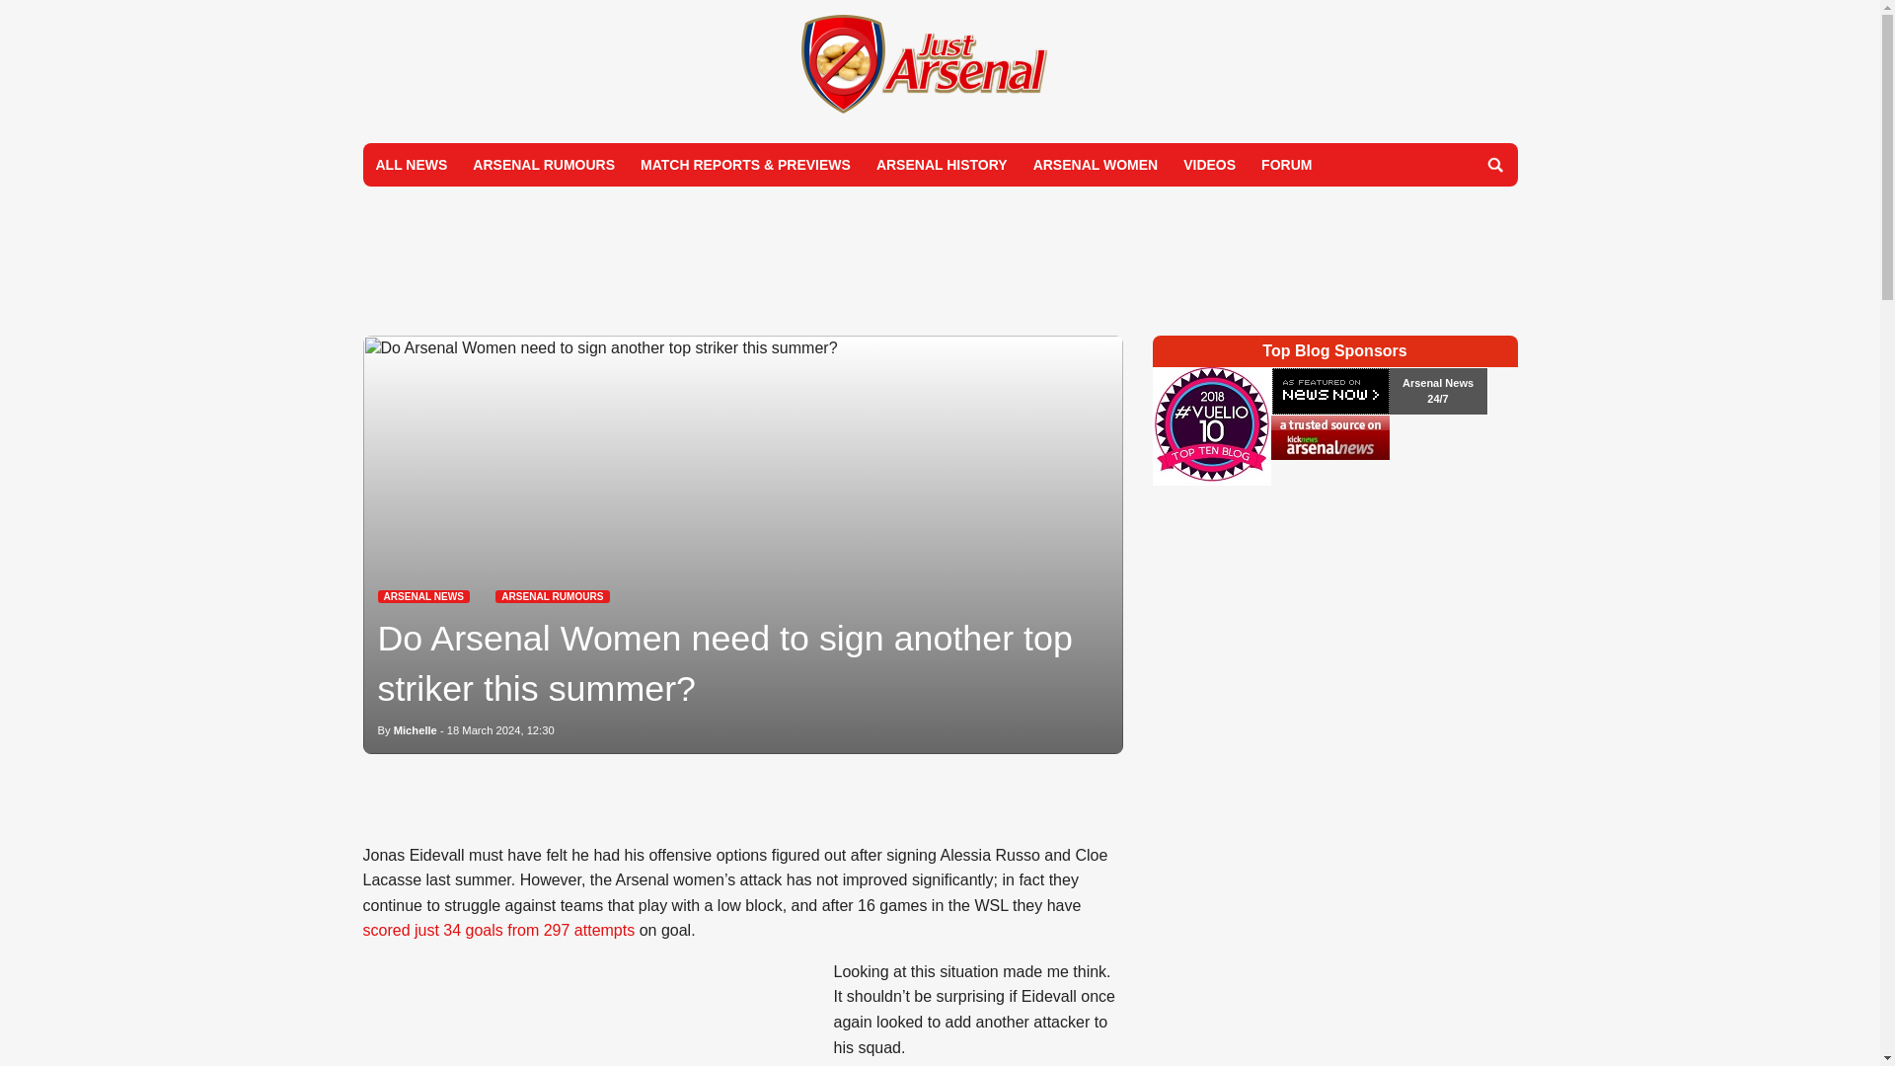 The height and width of the screenshot is (1066, 1895). I want to click on ARSENAL RUMOURS, so click(551, 596).